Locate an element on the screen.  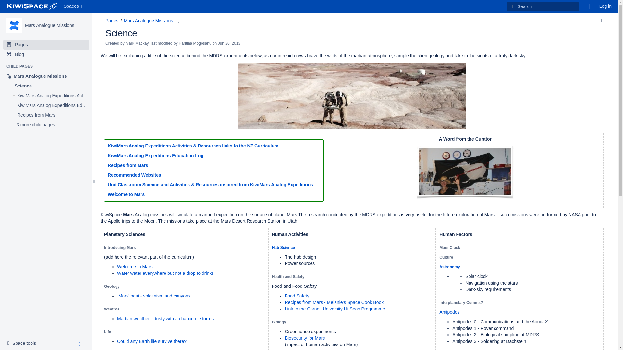
Pages is located at coordinates (46, 45).